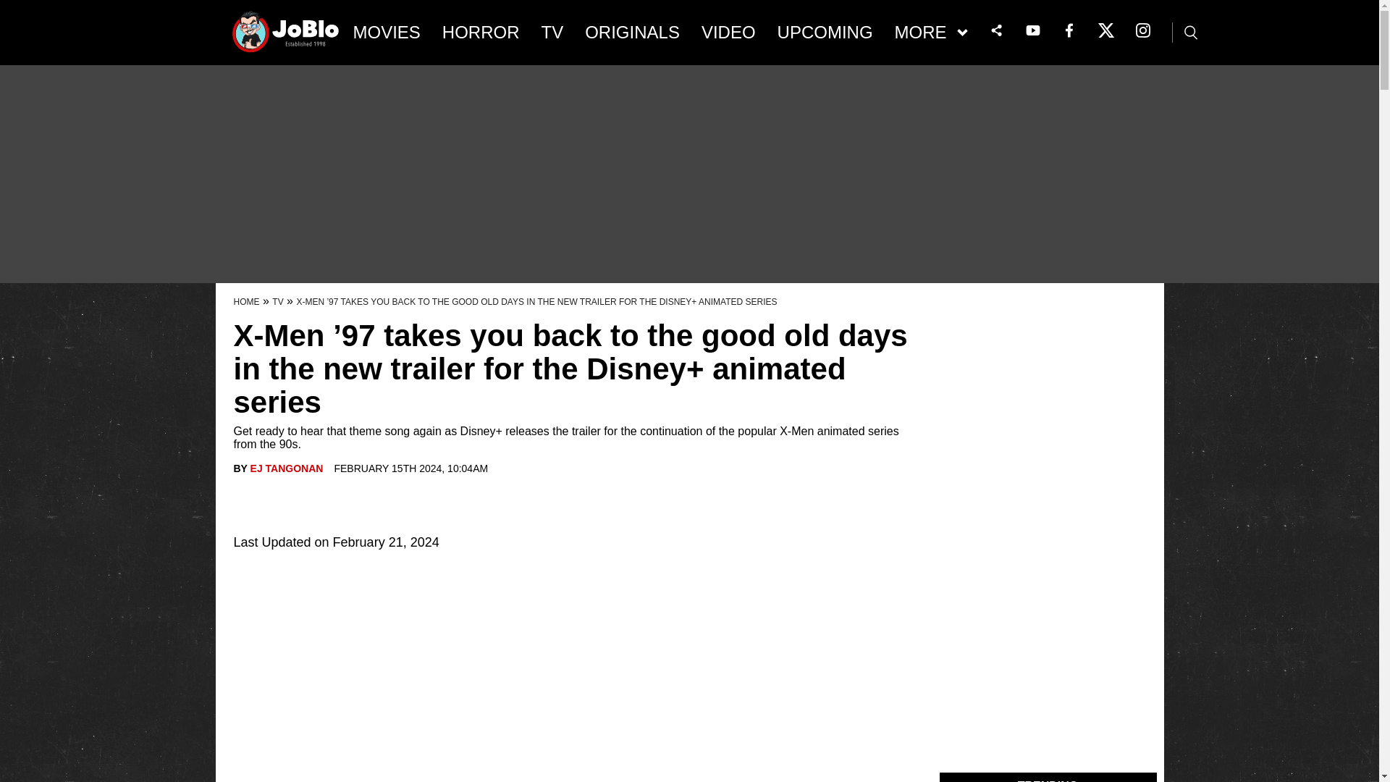 This screenshot has width=1390, height=782. I want to click on HORROR, so click(481, 33).